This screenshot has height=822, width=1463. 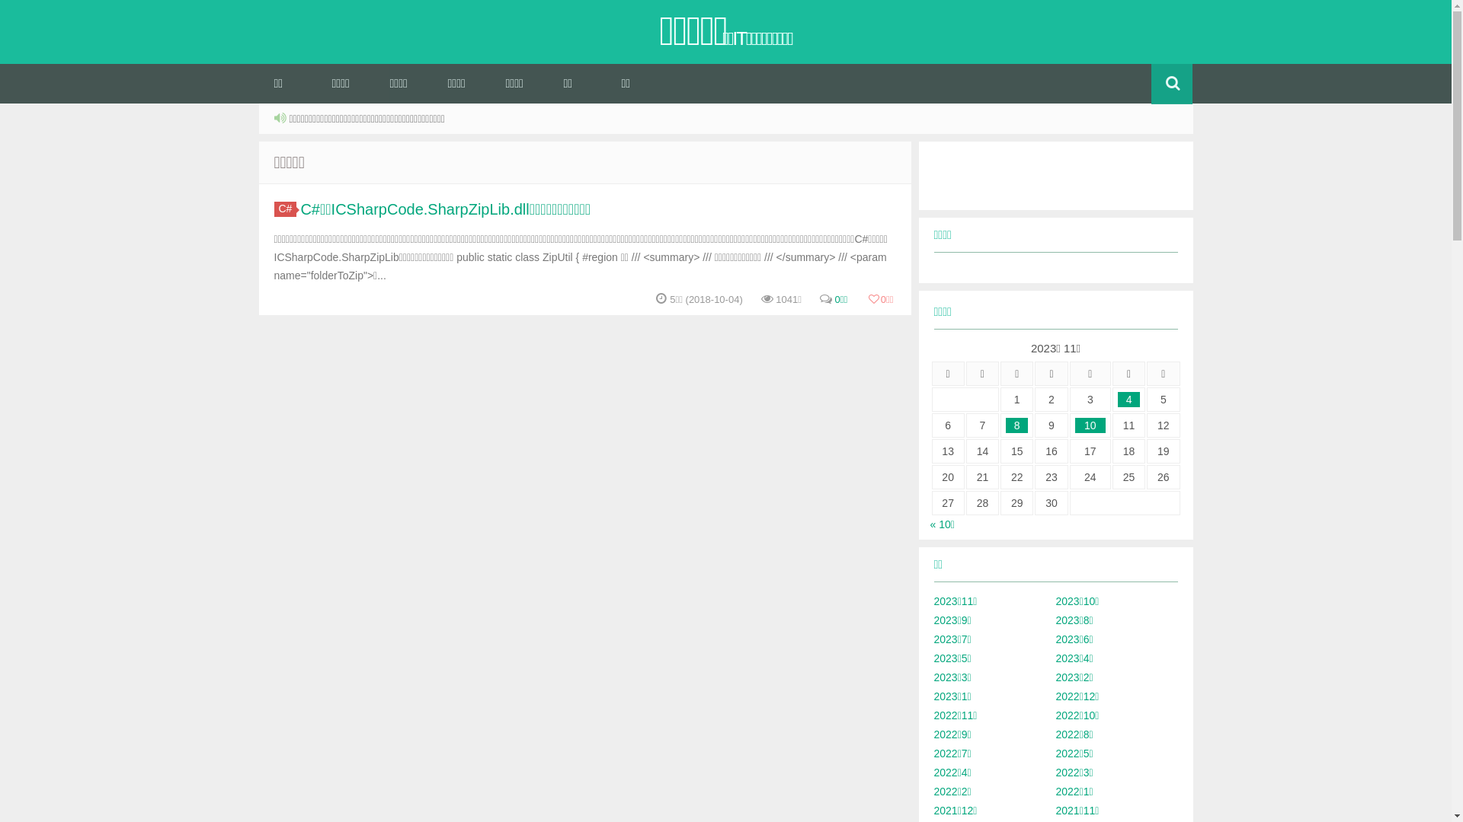 What do you see at coordinates (1129, 400) in the screenshot?
I see `4` at bounding box center [1129, 400].